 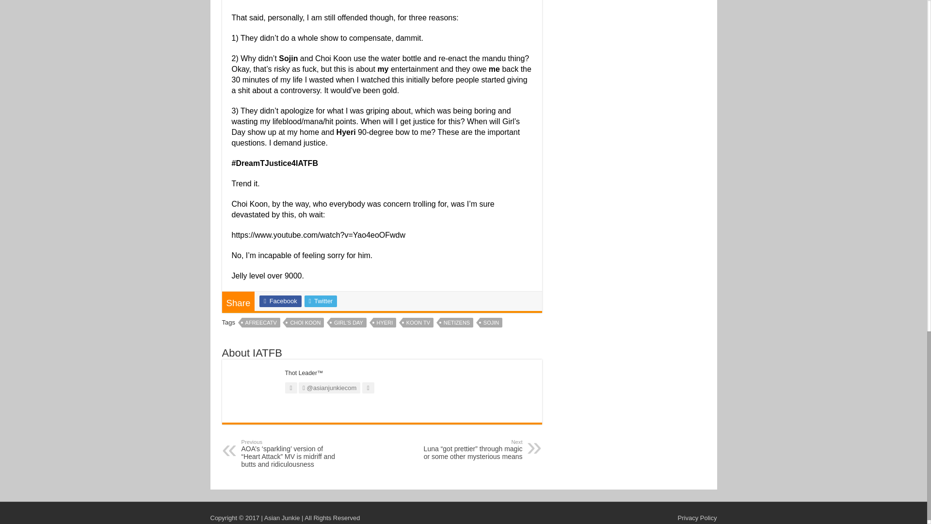 What do you see at coordinates (321, 301) in the screenshot?
I see `Twitter` at bounding box center [321, 301].